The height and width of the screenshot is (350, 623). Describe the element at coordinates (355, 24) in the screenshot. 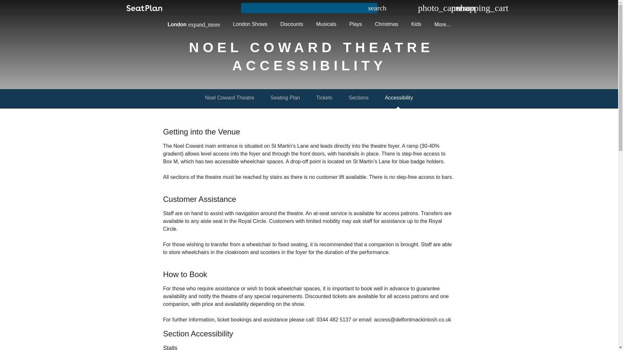

I see `Plays` at that location.